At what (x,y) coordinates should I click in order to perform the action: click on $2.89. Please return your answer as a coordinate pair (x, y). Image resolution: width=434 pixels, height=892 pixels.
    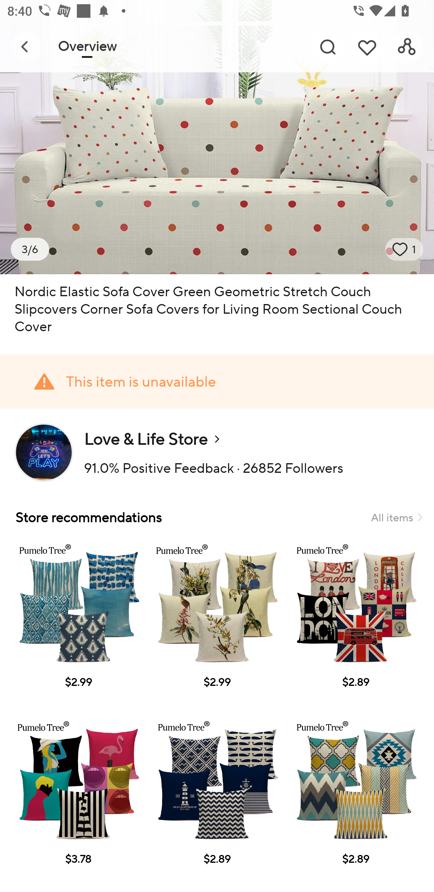
    Looking at the image, I should click on (217, 801).